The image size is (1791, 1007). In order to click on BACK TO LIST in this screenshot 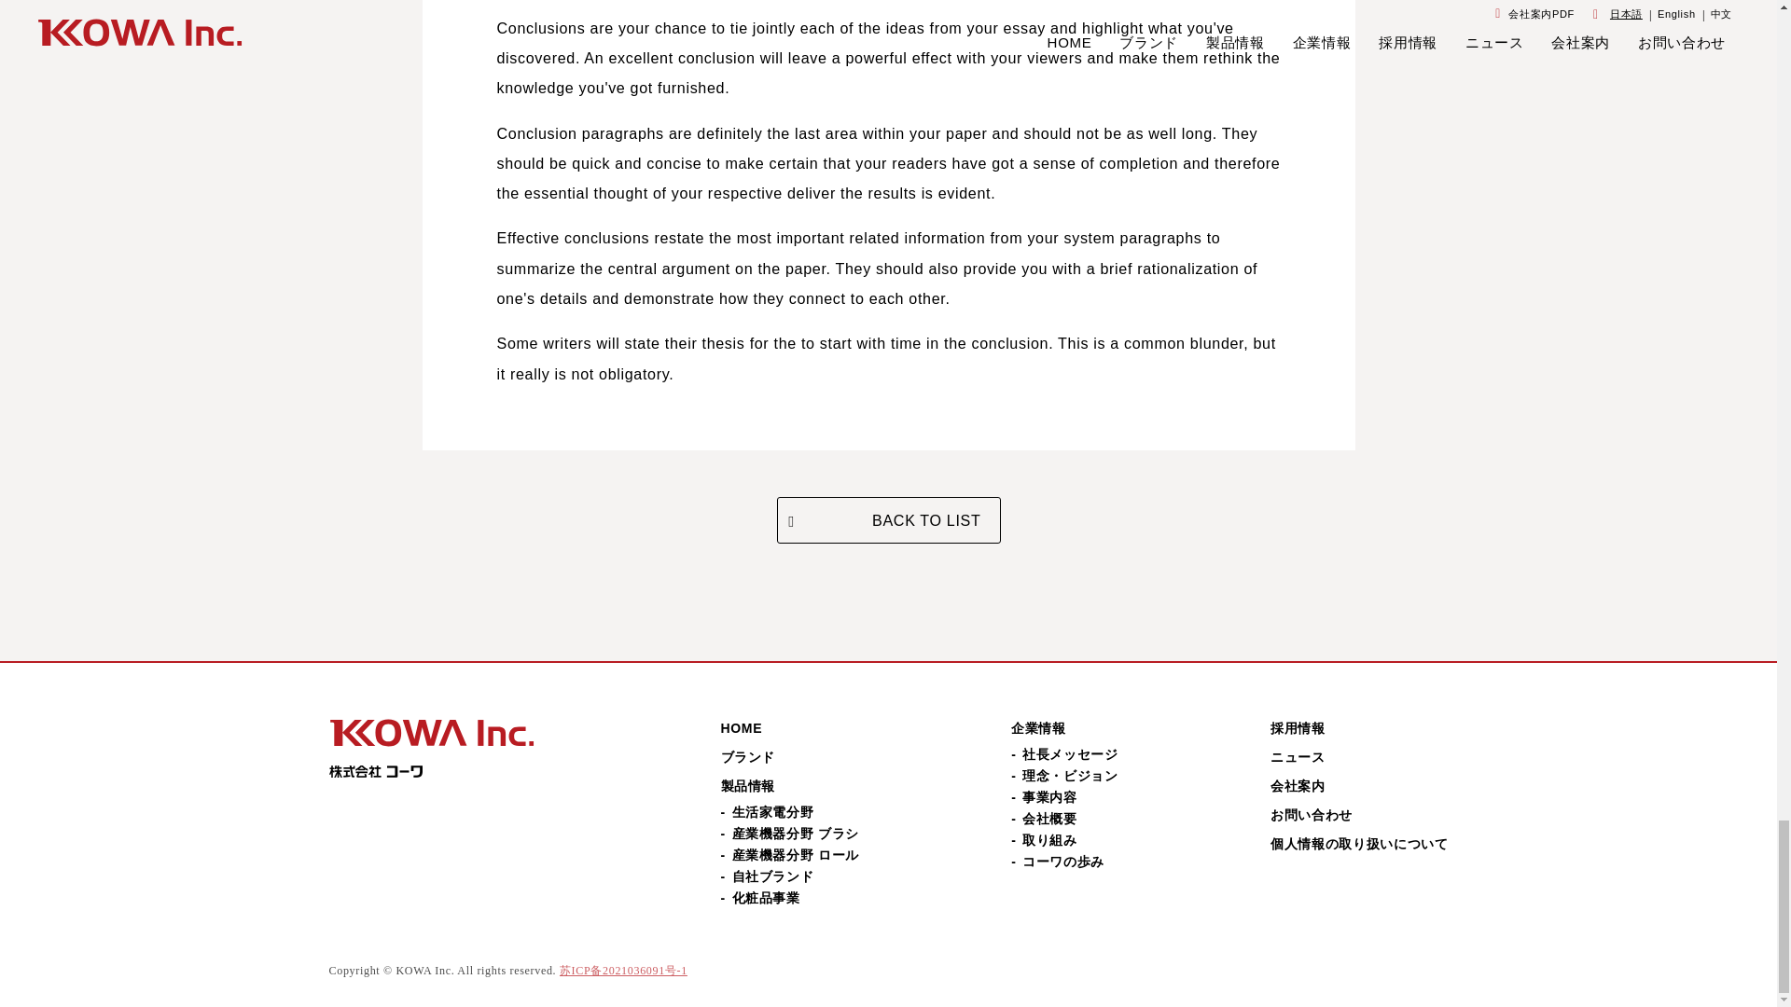, I will do `click(887, 520)`.